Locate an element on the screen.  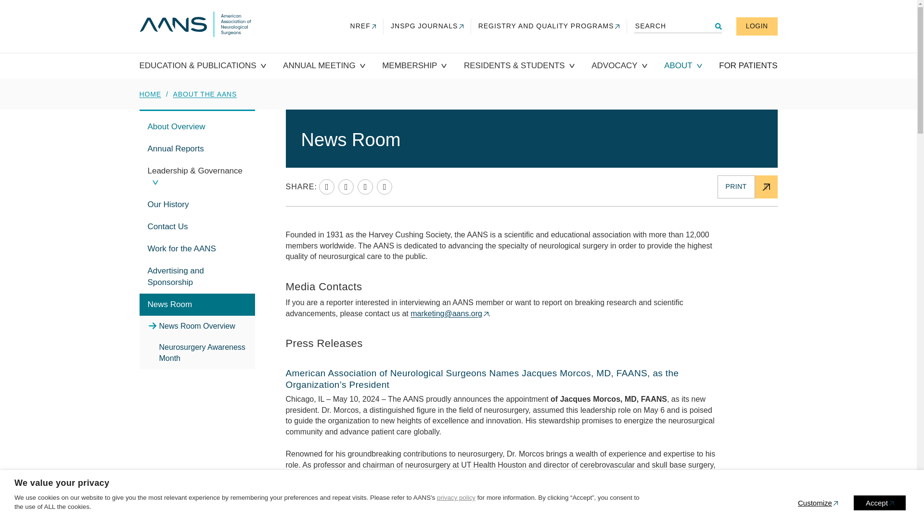
Click to share on Link is located at coordinates (326, 186).